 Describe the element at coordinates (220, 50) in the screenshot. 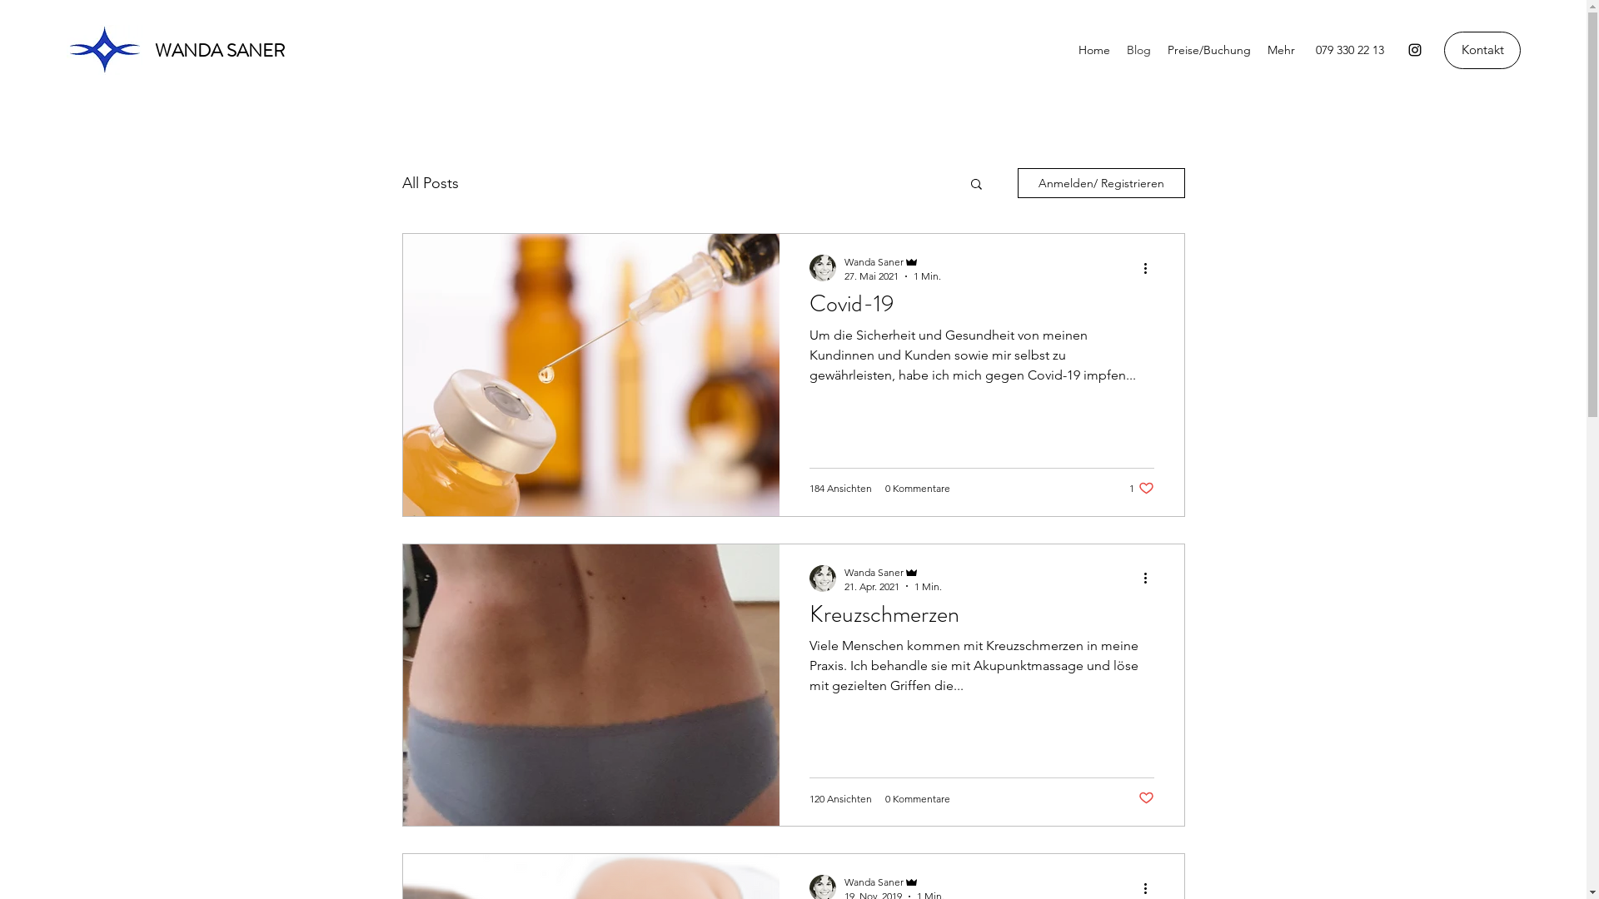

I see `WANDA SANER` at that location.